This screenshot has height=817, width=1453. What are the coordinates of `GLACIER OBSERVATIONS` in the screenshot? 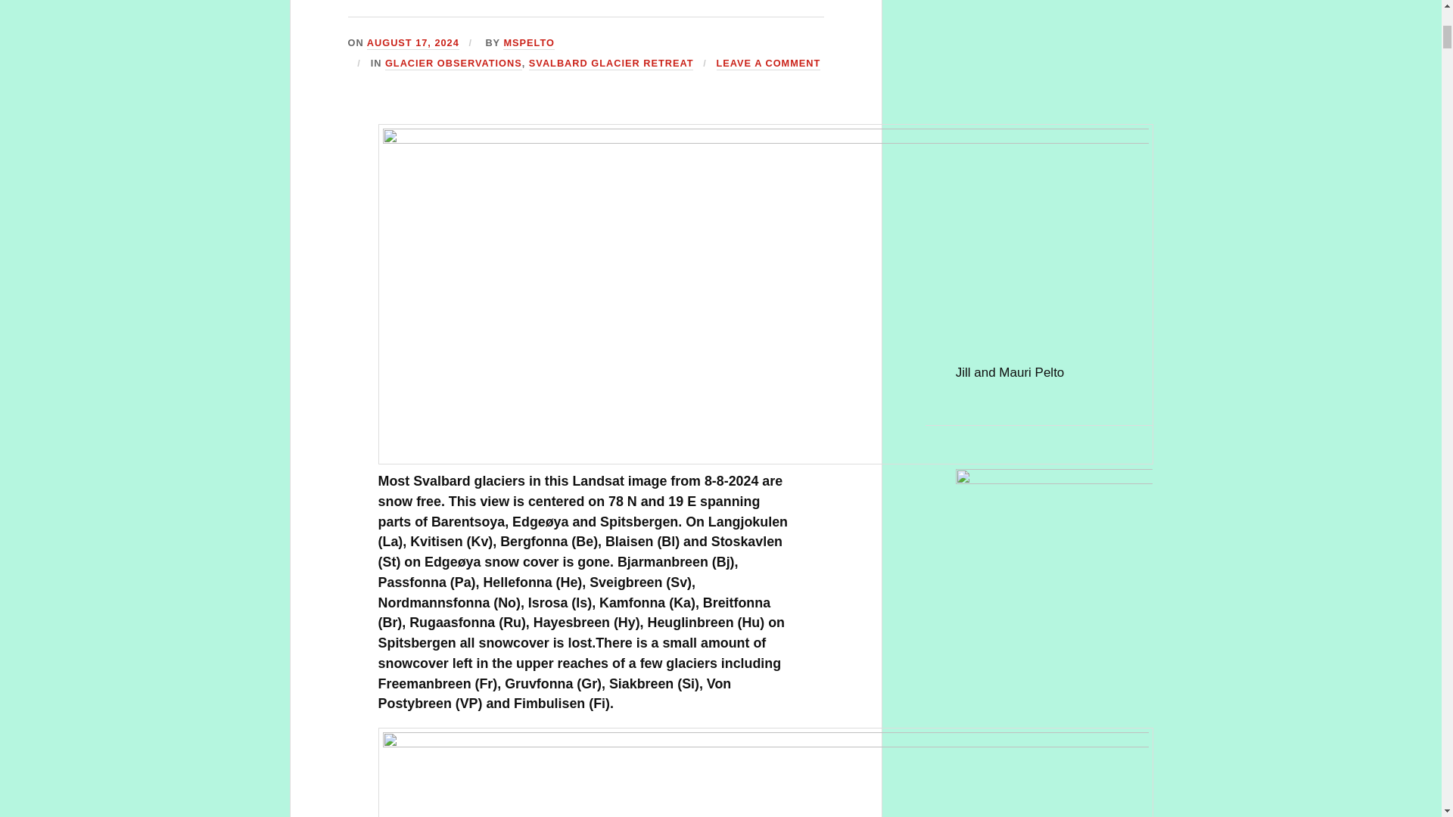 It's located at (453, 64).